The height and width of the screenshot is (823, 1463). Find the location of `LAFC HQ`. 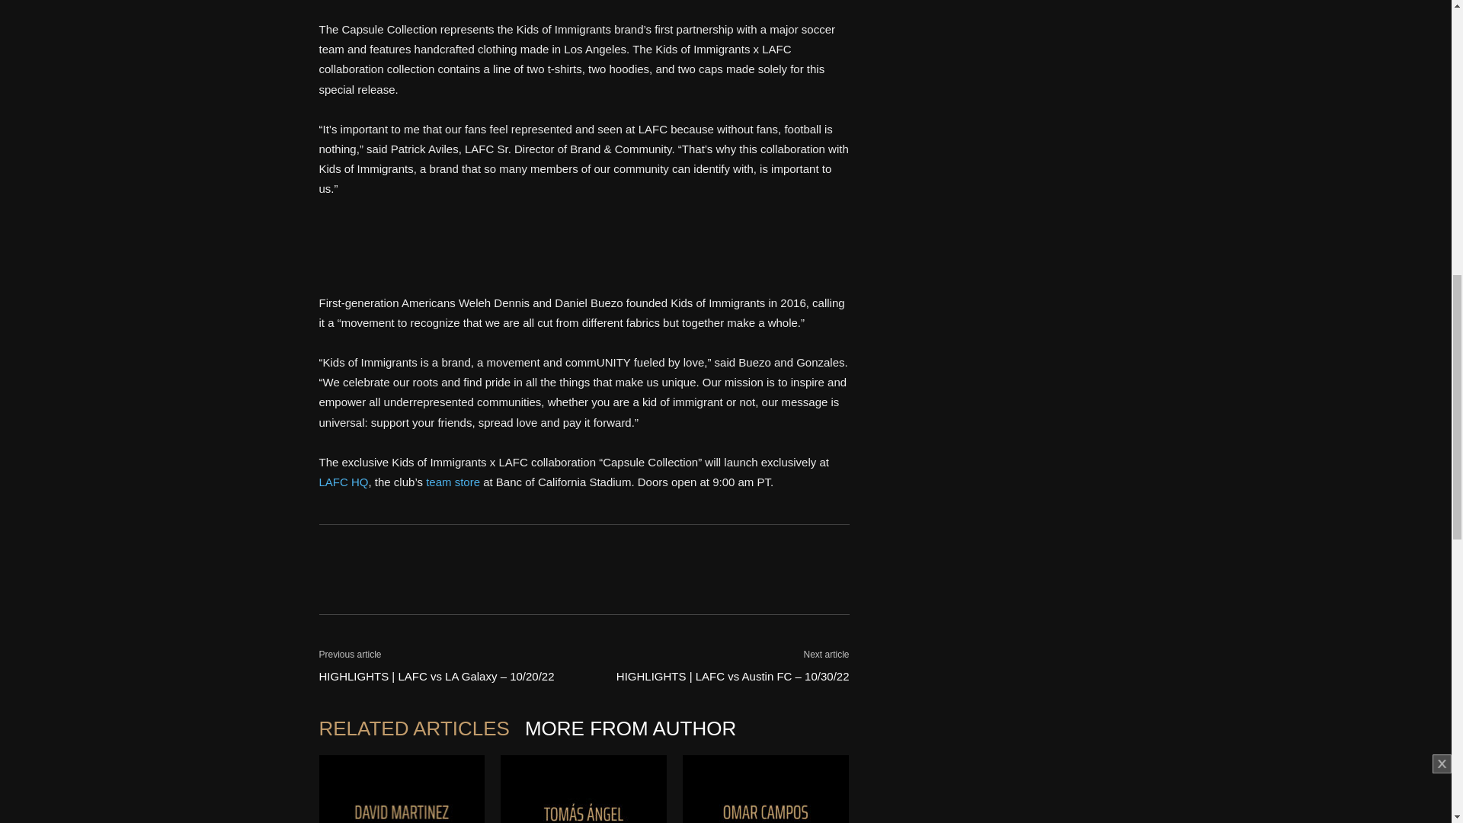

LAFC HQ is located at coordinates (343, 482).